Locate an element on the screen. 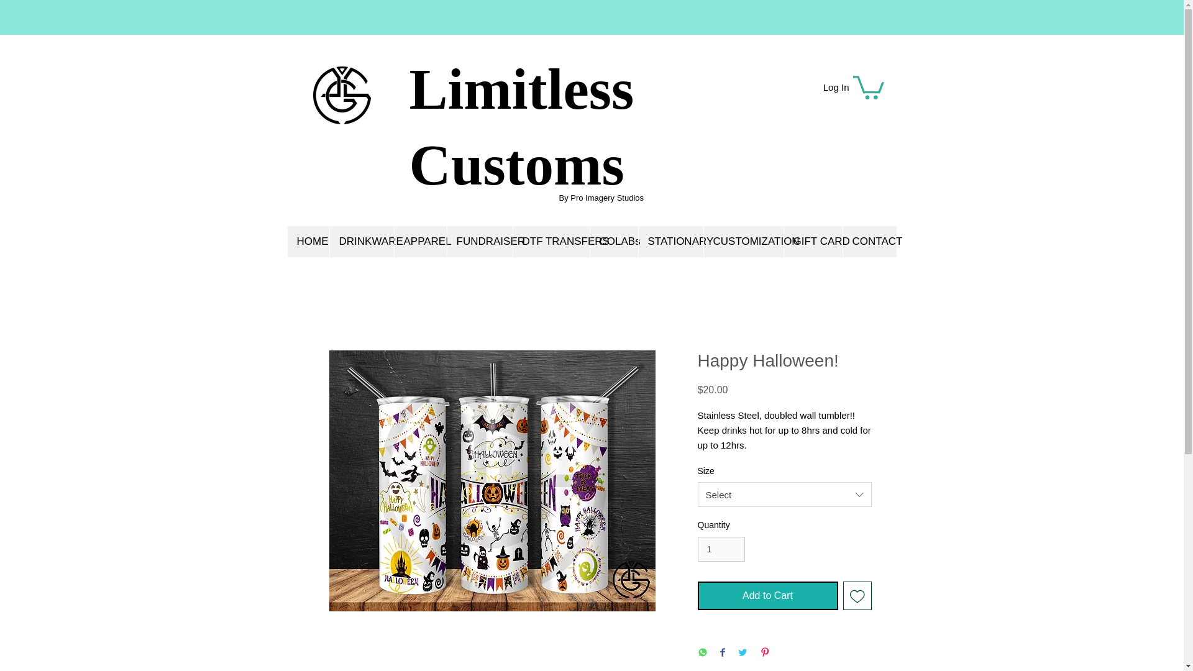  Select is located at coordinates (784, 495).